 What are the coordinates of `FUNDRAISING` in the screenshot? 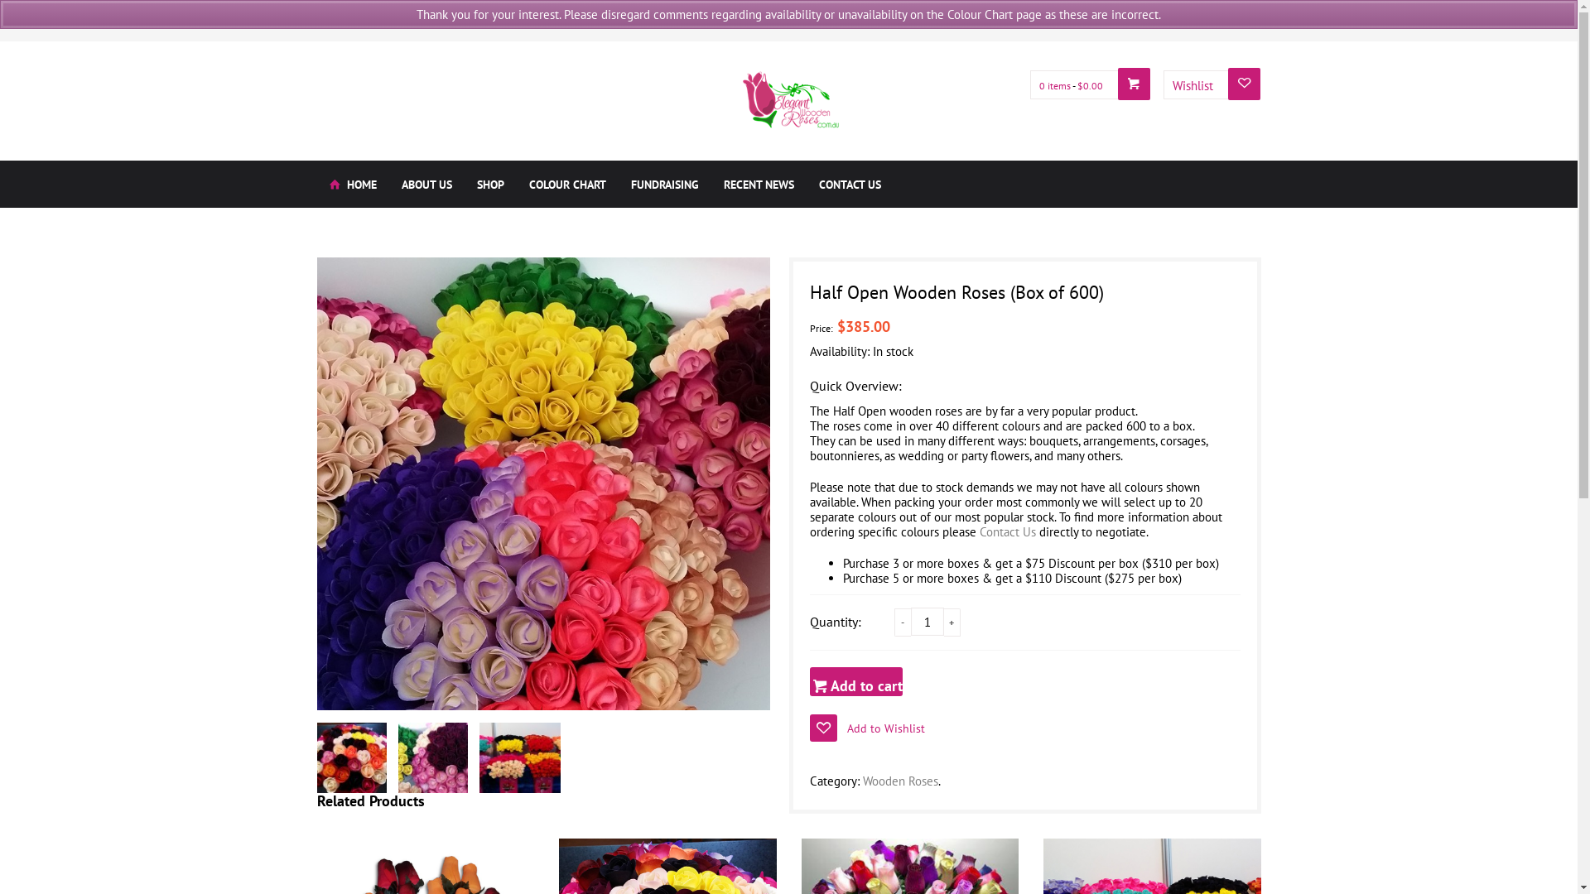 It's located at (664, 184).